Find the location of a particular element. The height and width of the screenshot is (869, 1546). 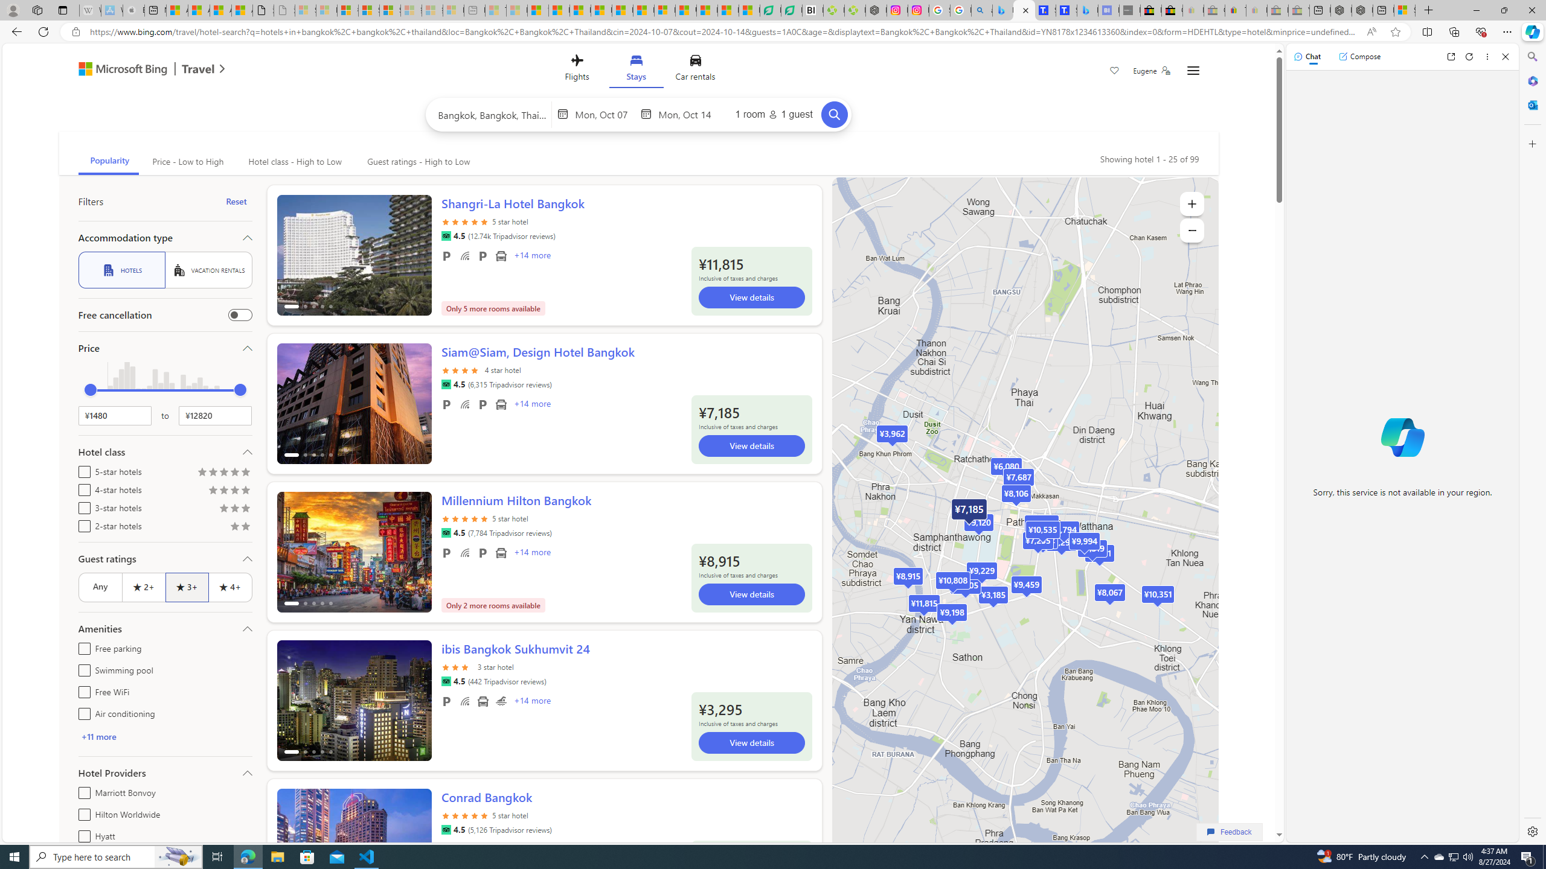

Search hotels or place is located at coordinates (492, 114).